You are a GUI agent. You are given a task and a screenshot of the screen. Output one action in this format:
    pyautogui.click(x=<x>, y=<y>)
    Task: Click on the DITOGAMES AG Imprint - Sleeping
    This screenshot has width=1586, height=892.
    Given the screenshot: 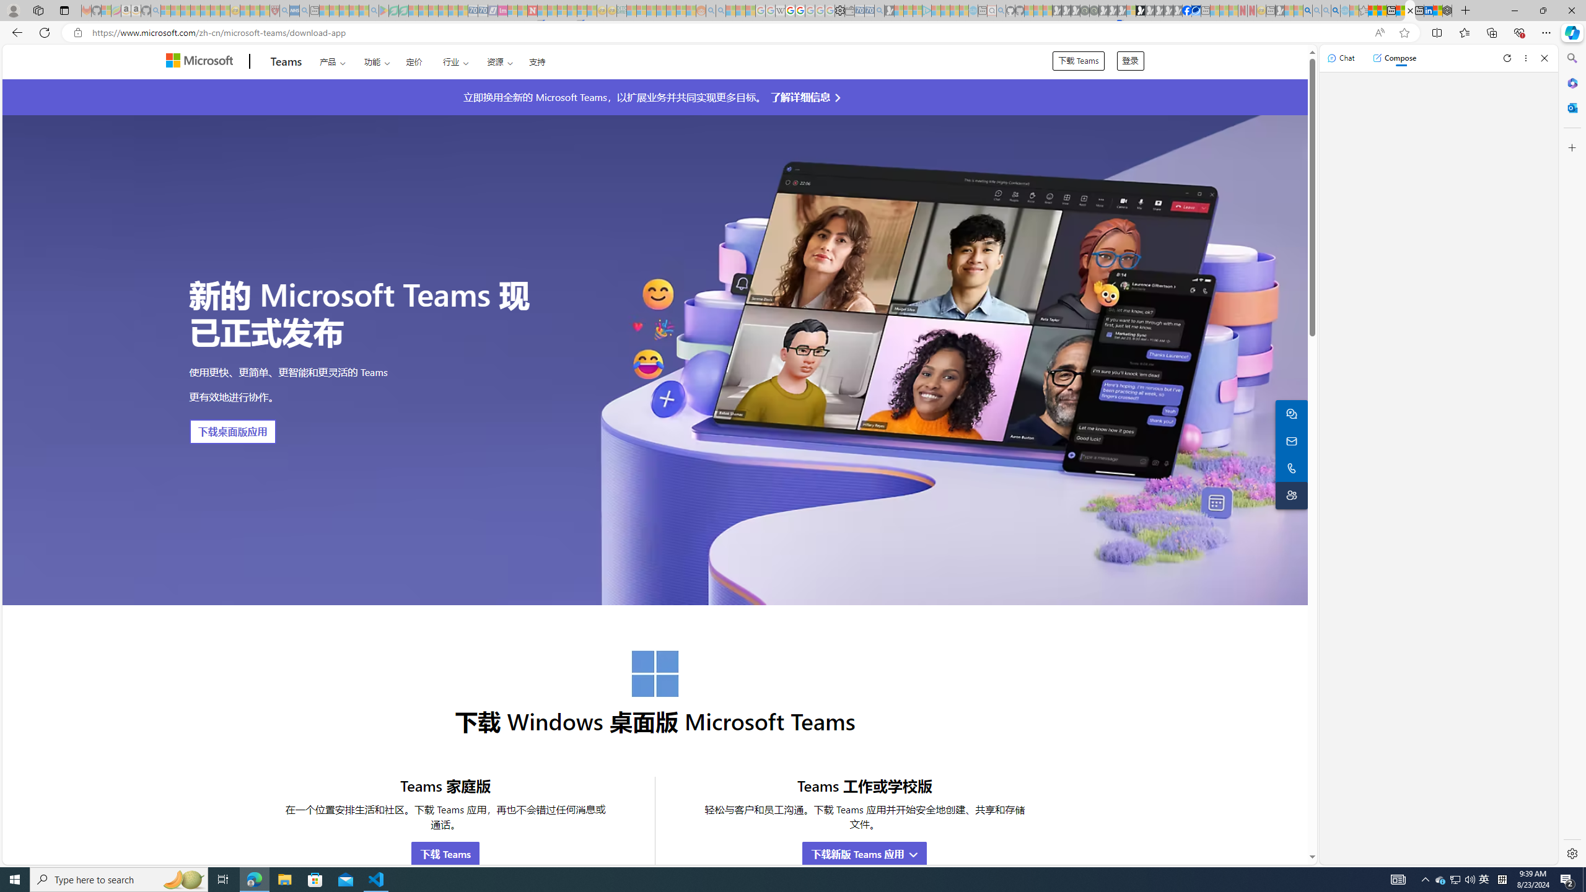 What is the action you would take?
    pyautogui.click(x=621, y=11)
    